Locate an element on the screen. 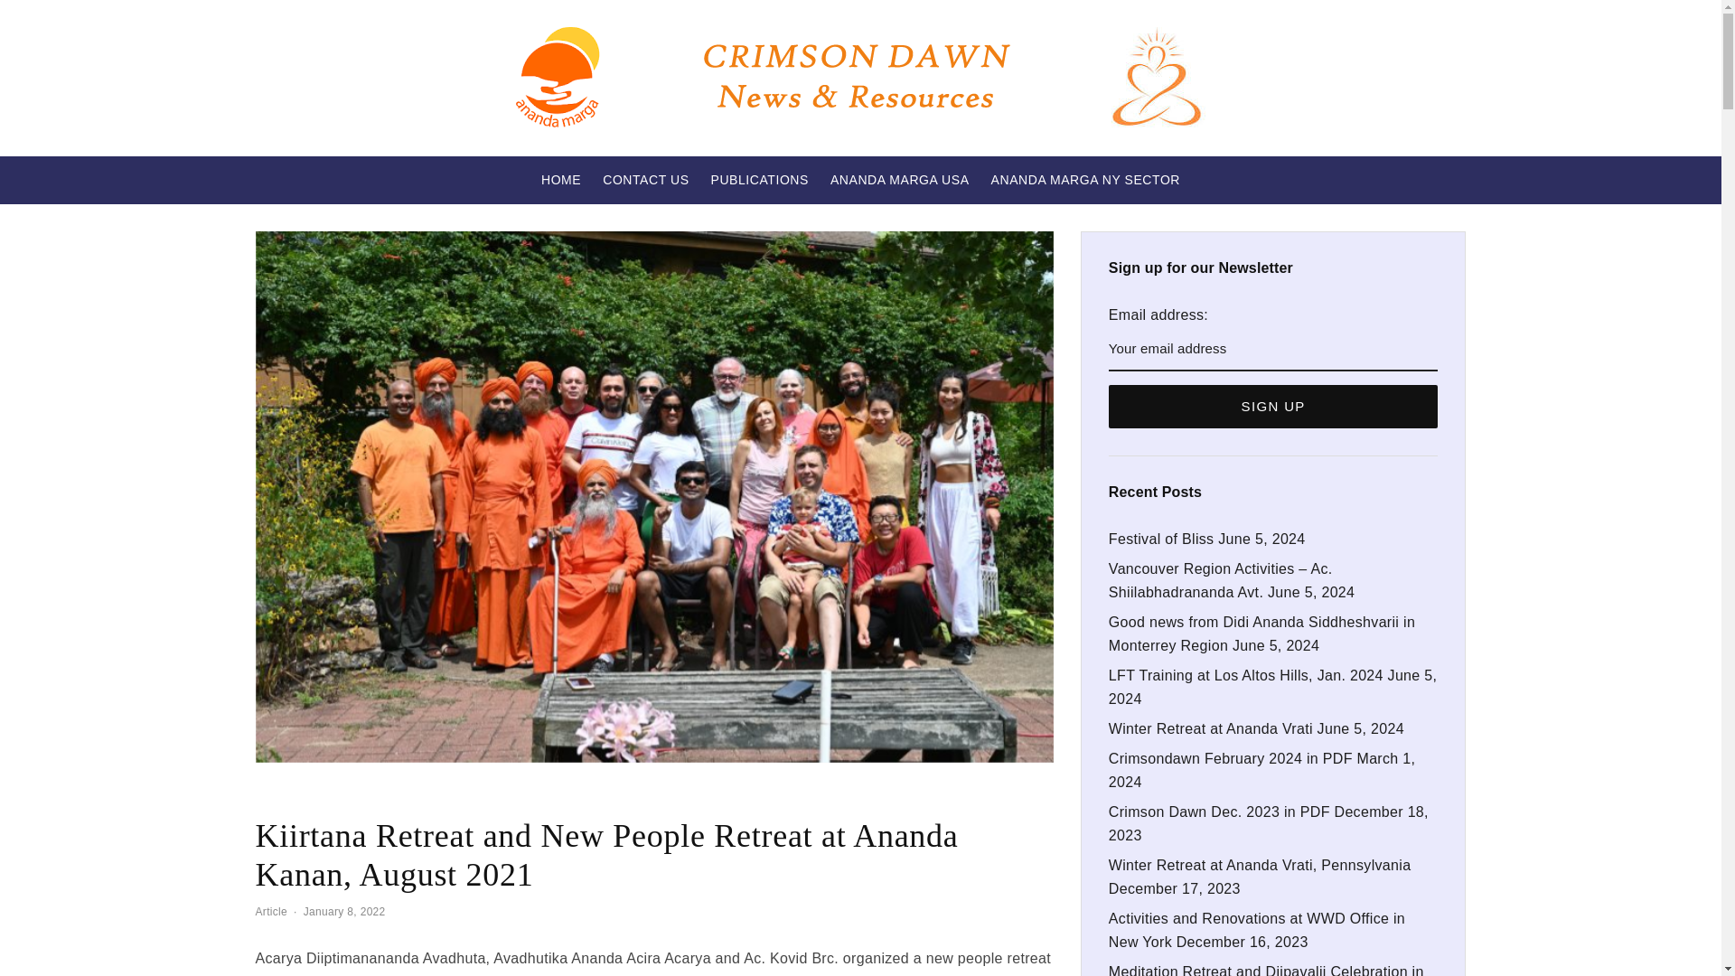 Image resolution: width=1735 pixels, height=976 pixels. HOME is located at coordinates (560, 179).